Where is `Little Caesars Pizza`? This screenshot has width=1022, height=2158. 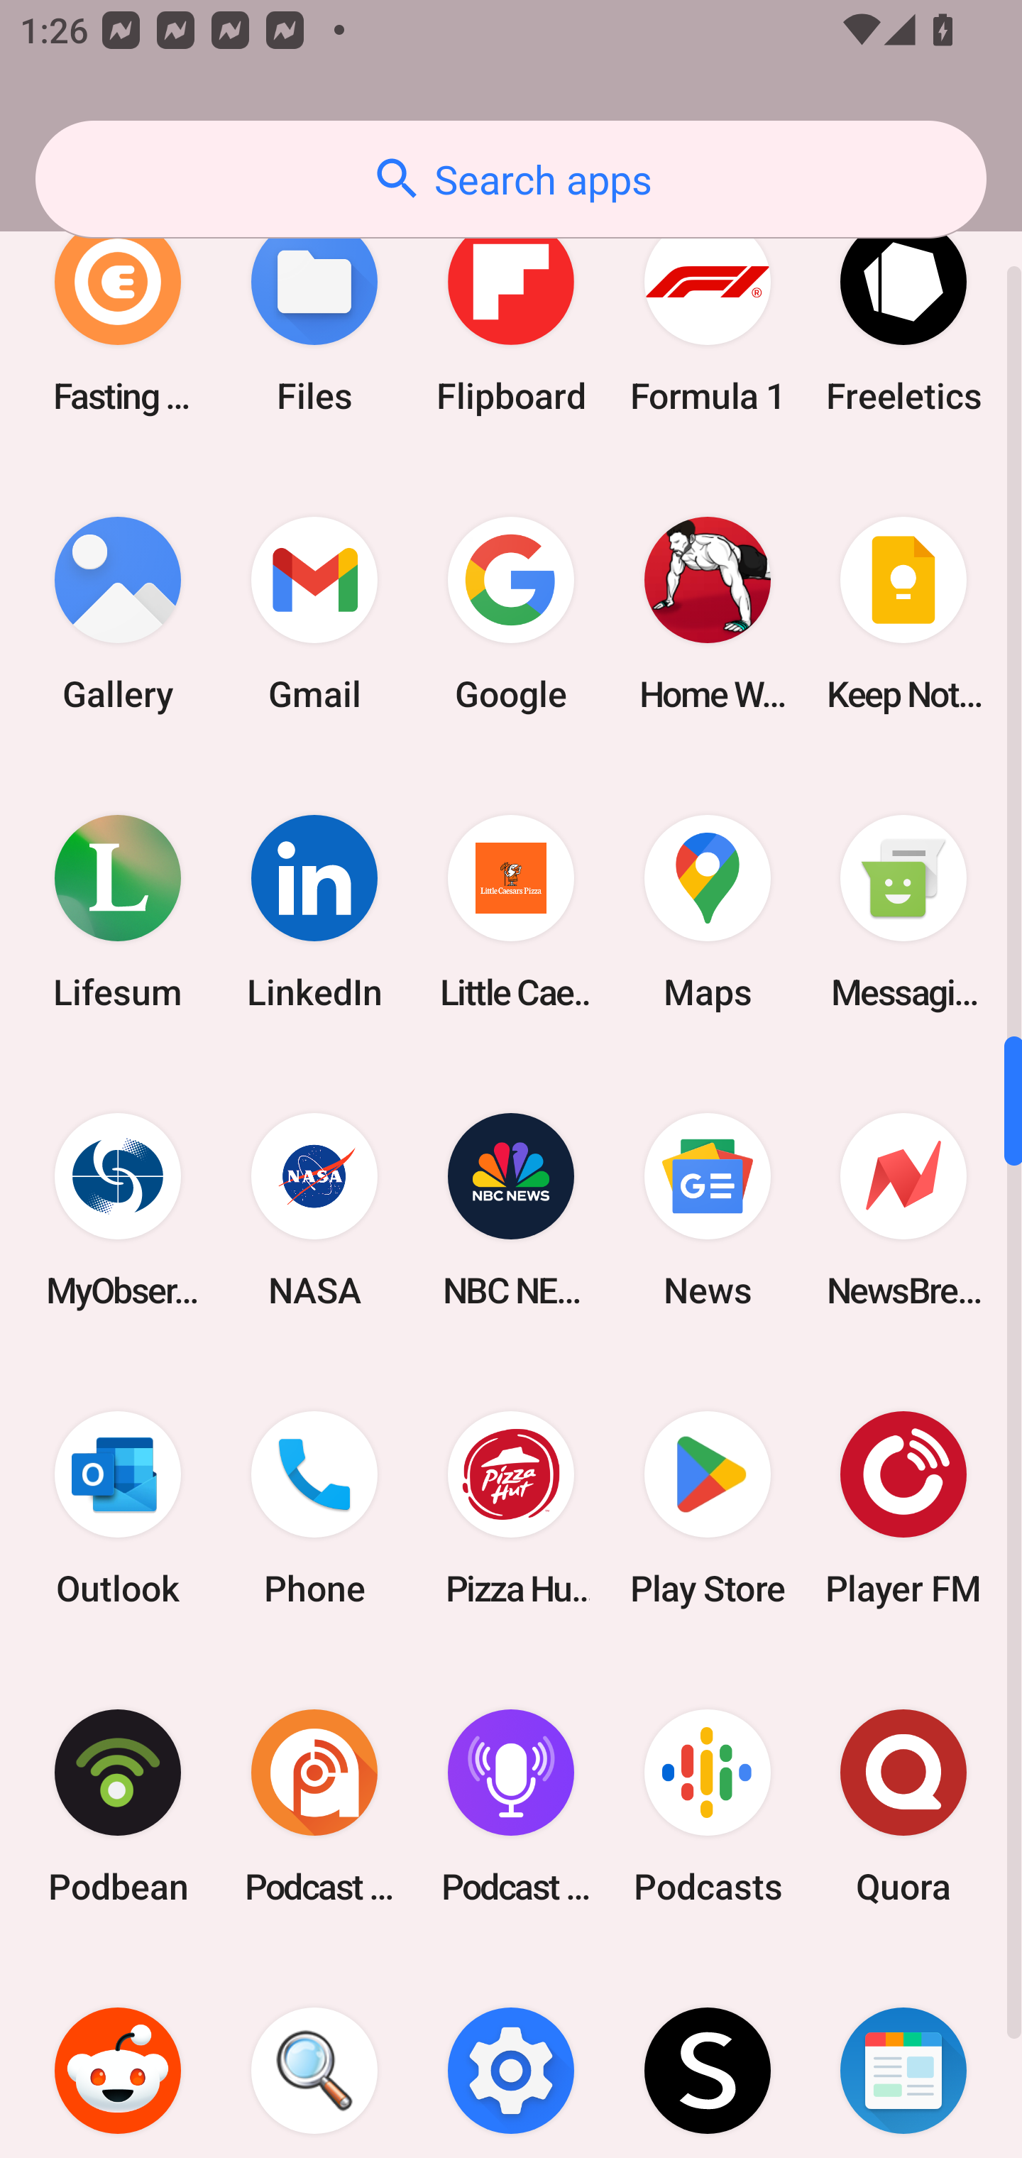
Little Caesars Pizza is located at coordinates (511, 913).